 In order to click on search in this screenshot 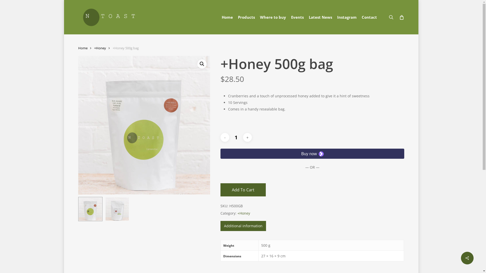, I will do `click(391, 17)`.